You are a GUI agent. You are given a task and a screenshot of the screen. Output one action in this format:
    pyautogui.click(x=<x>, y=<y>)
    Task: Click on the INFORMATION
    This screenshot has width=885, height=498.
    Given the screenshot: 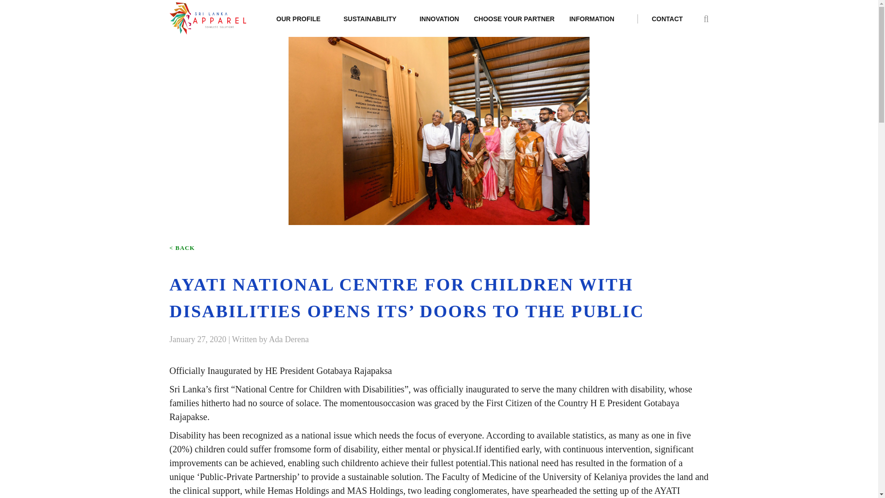 What is the action you would take?
    pyautogui.click(x=591, y=25)
    